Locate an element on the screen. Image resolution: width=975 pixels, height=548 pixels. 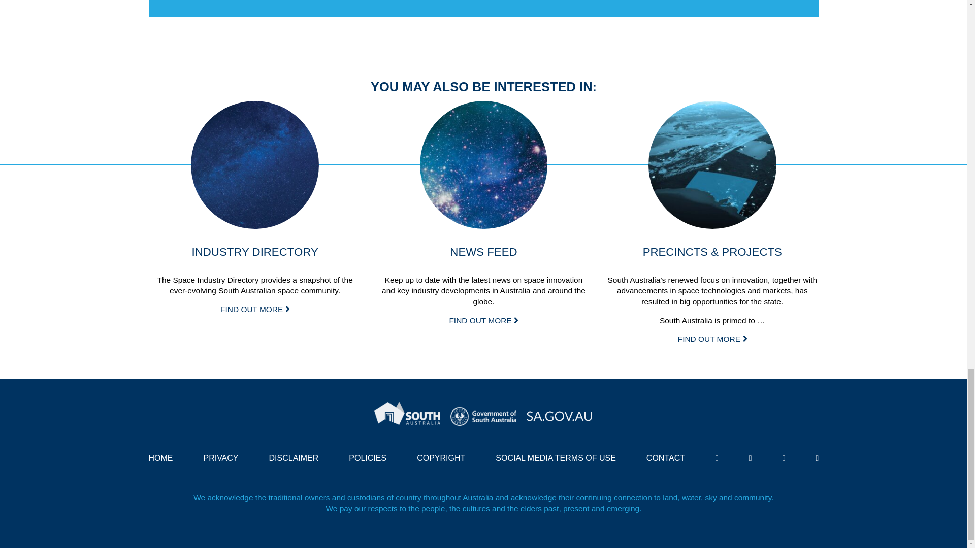
View: INDUSTRY DIRECTORY is located at coordinates (255, 309).